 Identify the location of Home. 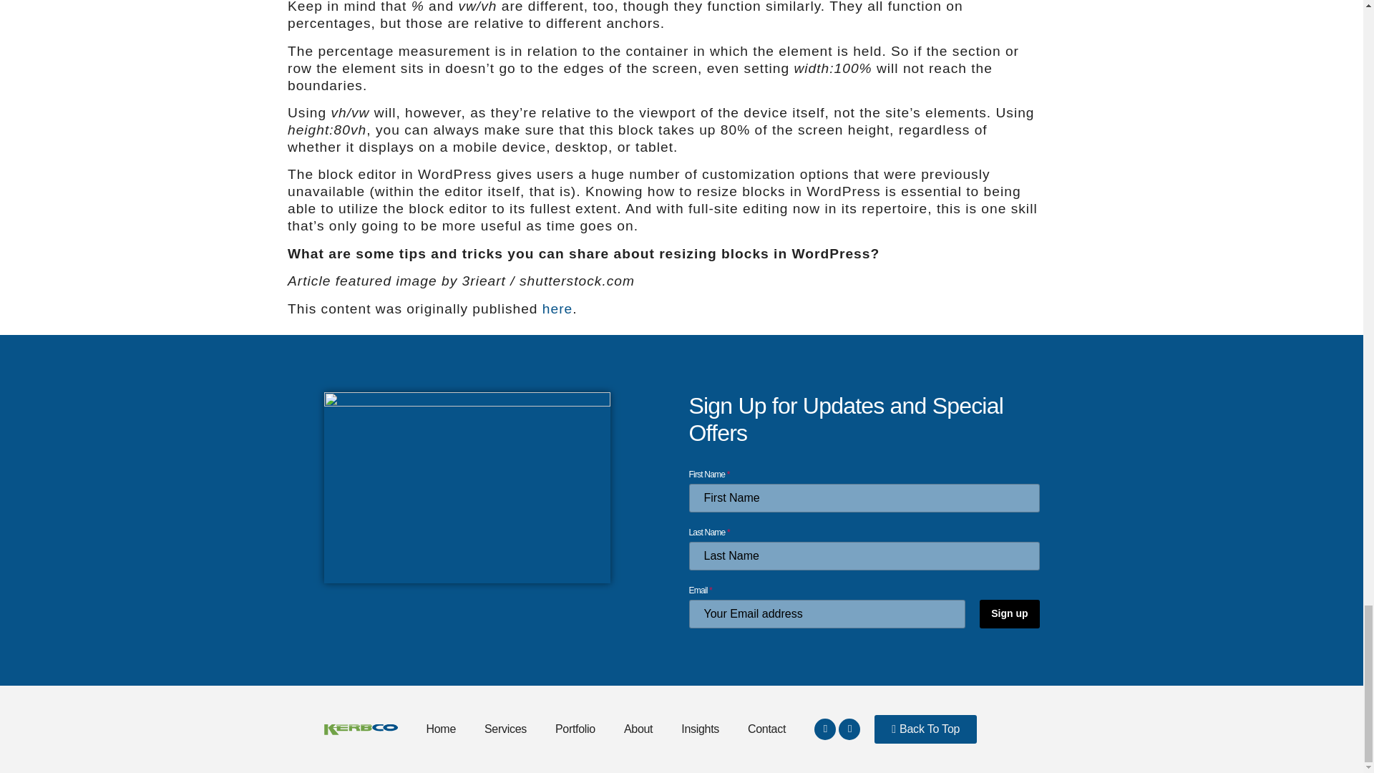
(441, 729).